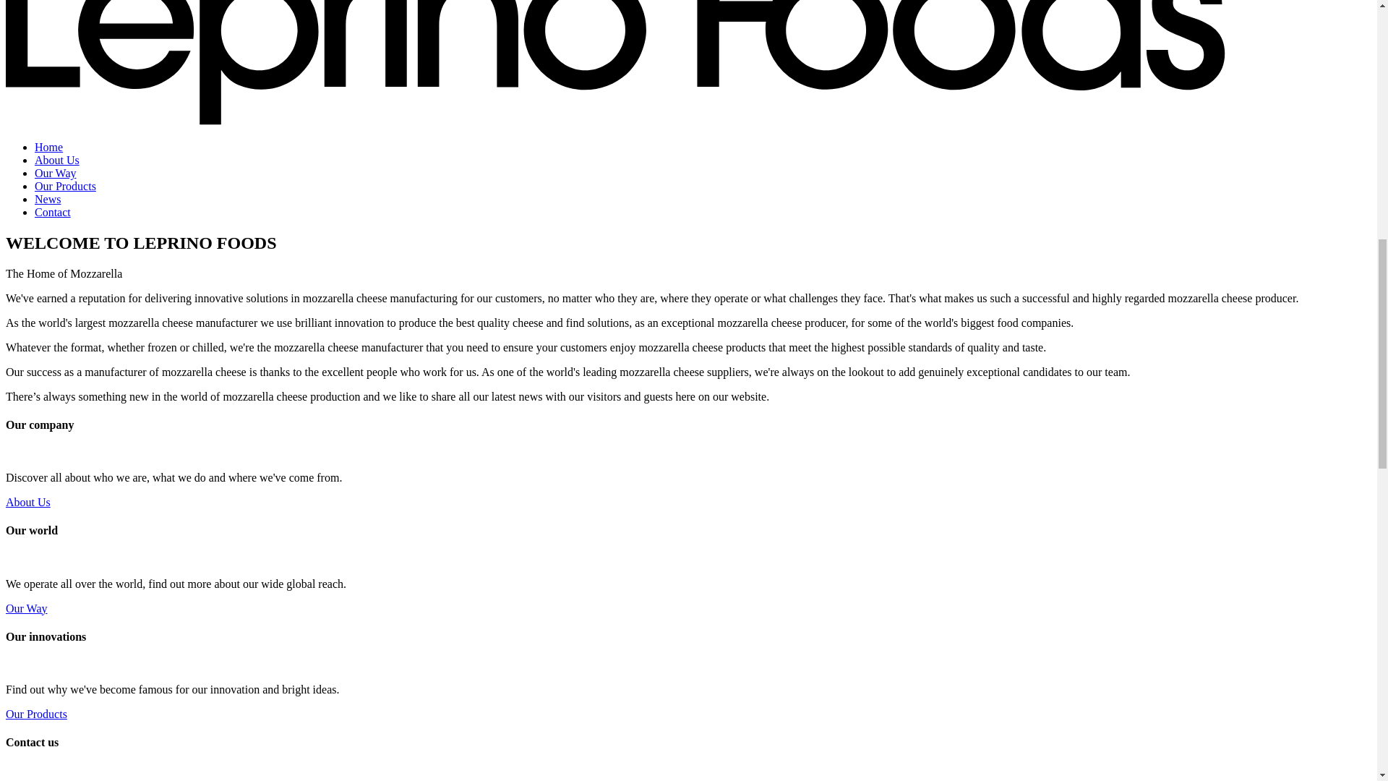  What do you see at coordinates (36, 713) in the screenshot?
I see `Our Products` at bounding box center [36, 713].